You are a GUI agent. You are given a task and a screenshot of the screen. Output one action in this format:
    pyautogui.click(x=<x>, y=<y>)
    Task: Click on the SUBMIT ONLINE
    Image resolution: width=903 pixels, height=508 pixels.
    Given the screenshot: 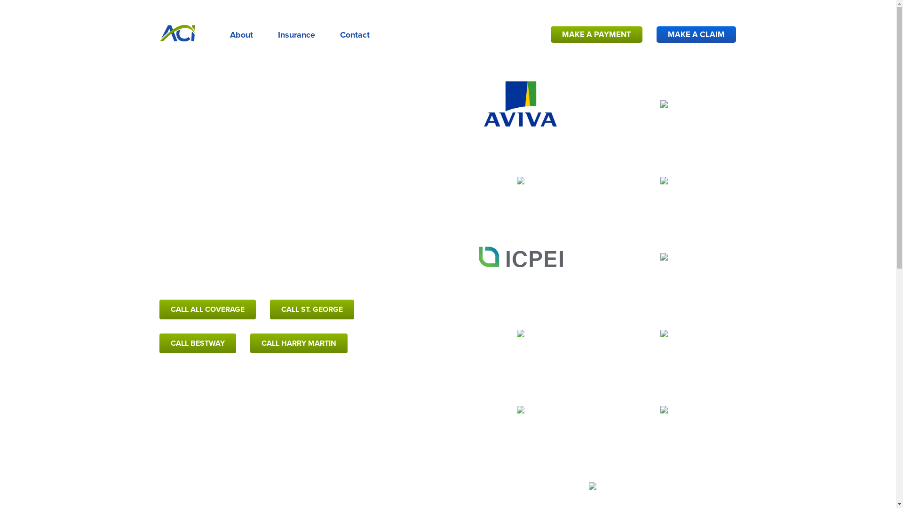 What is the action you would take?
    pyautogui.click(x=521, y=93)
    